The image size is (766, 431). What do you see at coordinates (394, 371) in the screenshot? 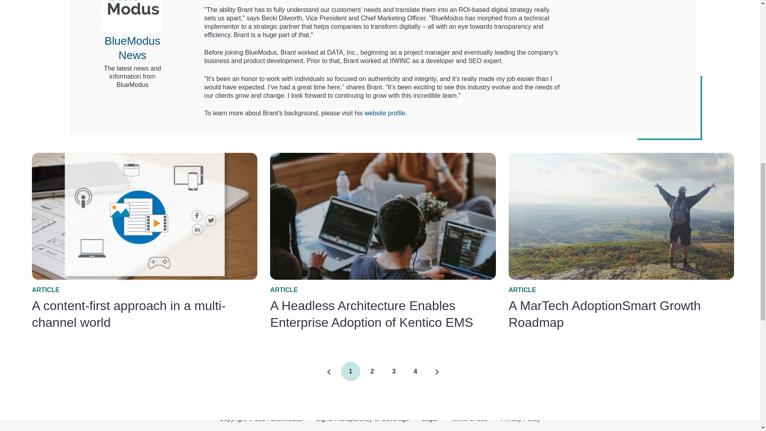
I see `1` at bounding box center [394, 371].